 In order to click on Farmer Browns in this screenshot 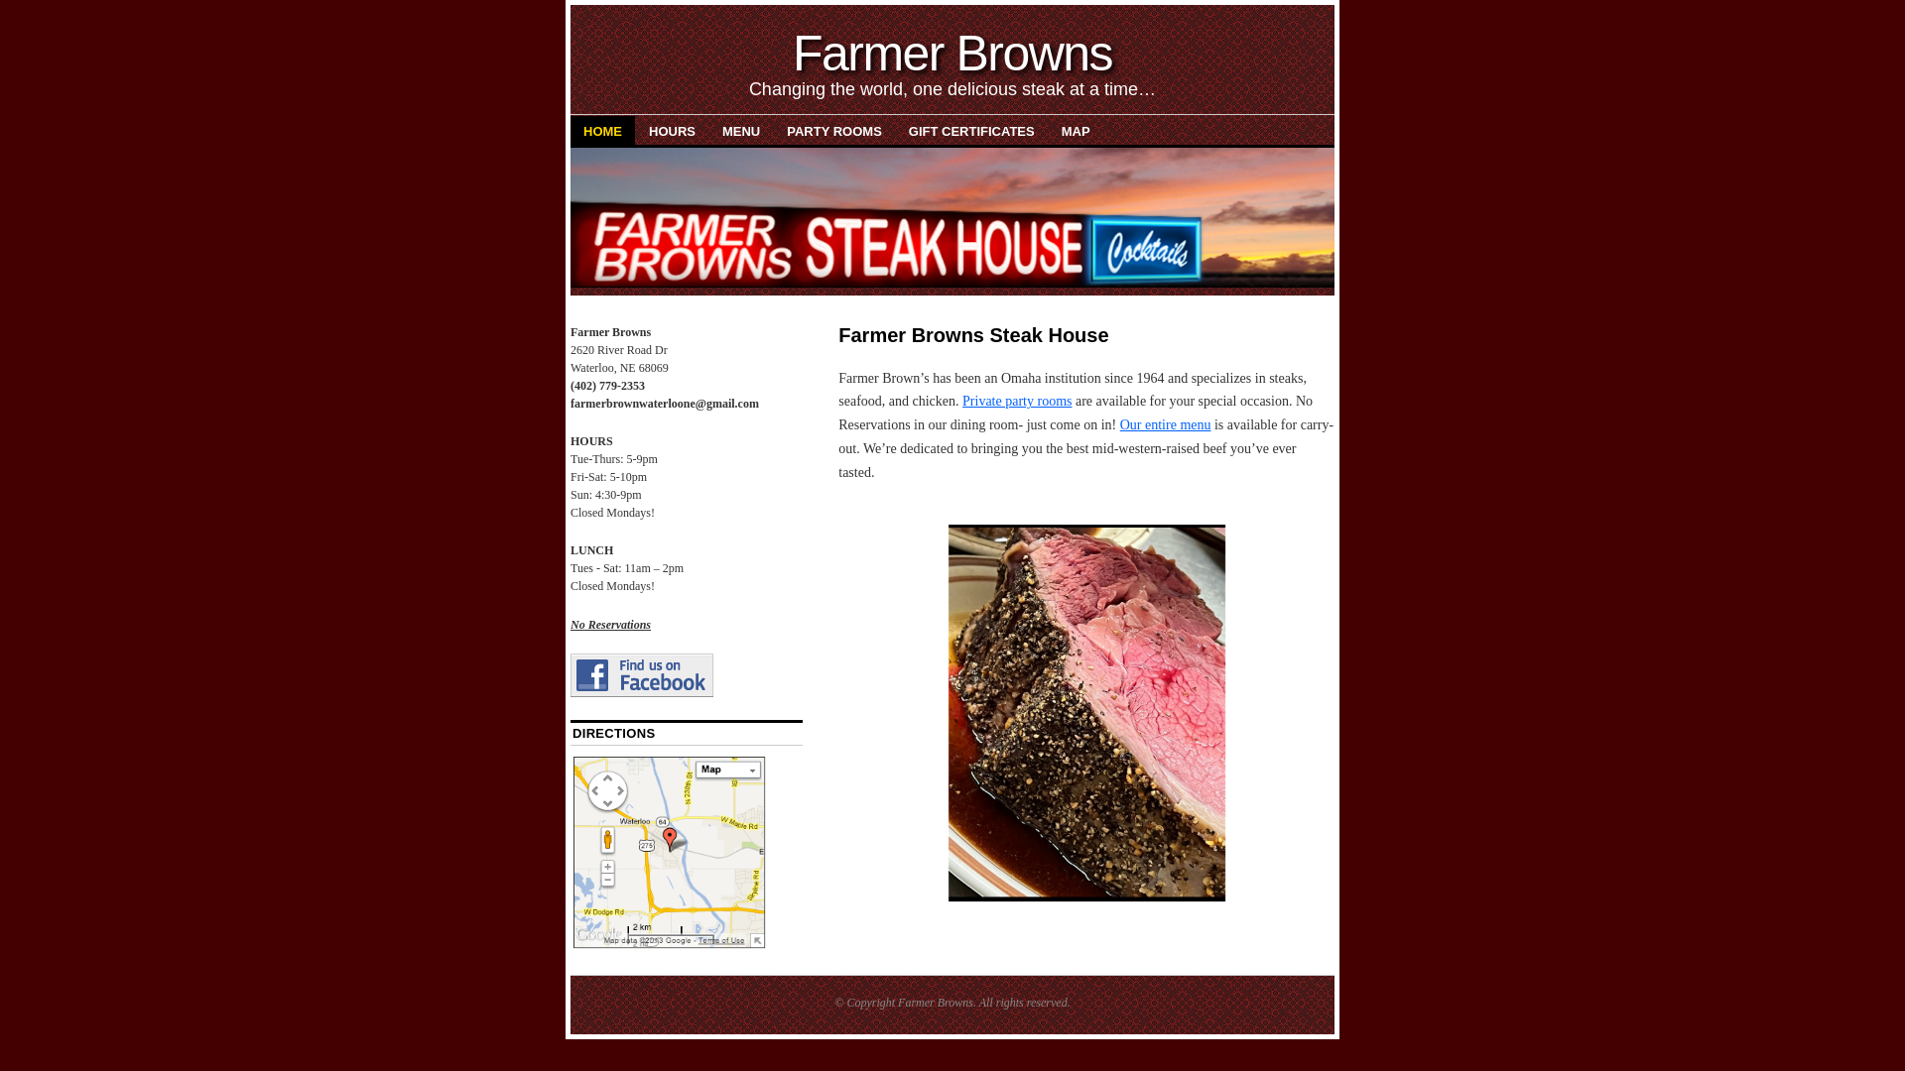, I will do `click(952, 54)`.